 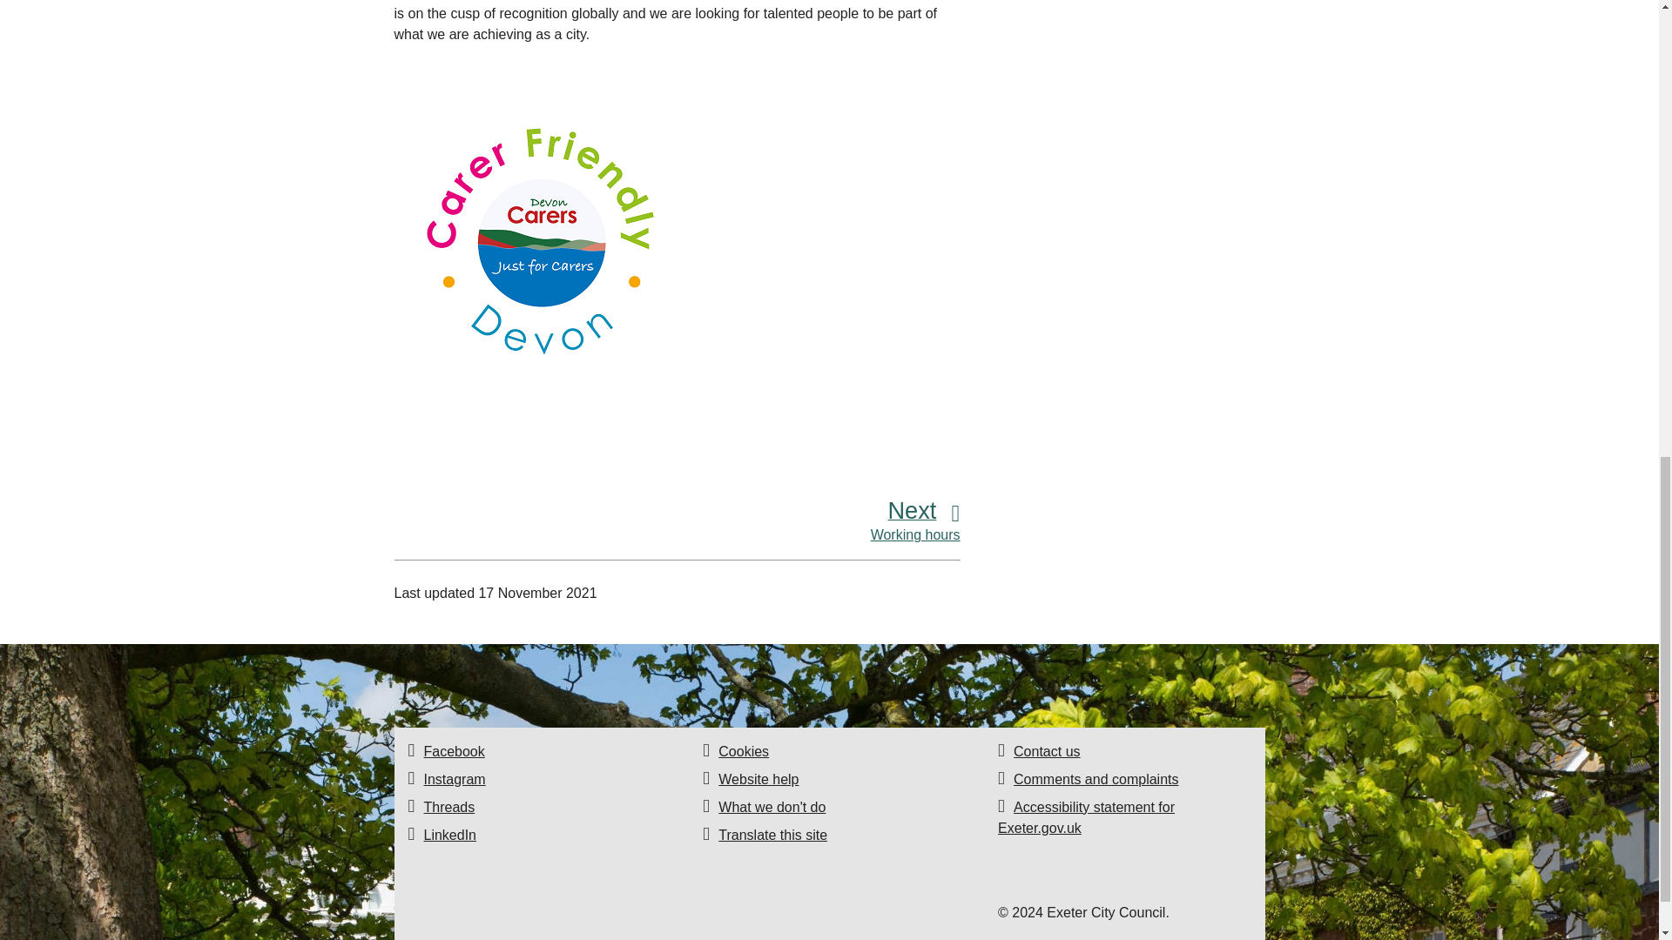 I want to click on Website help, so click(x=758, y=778).